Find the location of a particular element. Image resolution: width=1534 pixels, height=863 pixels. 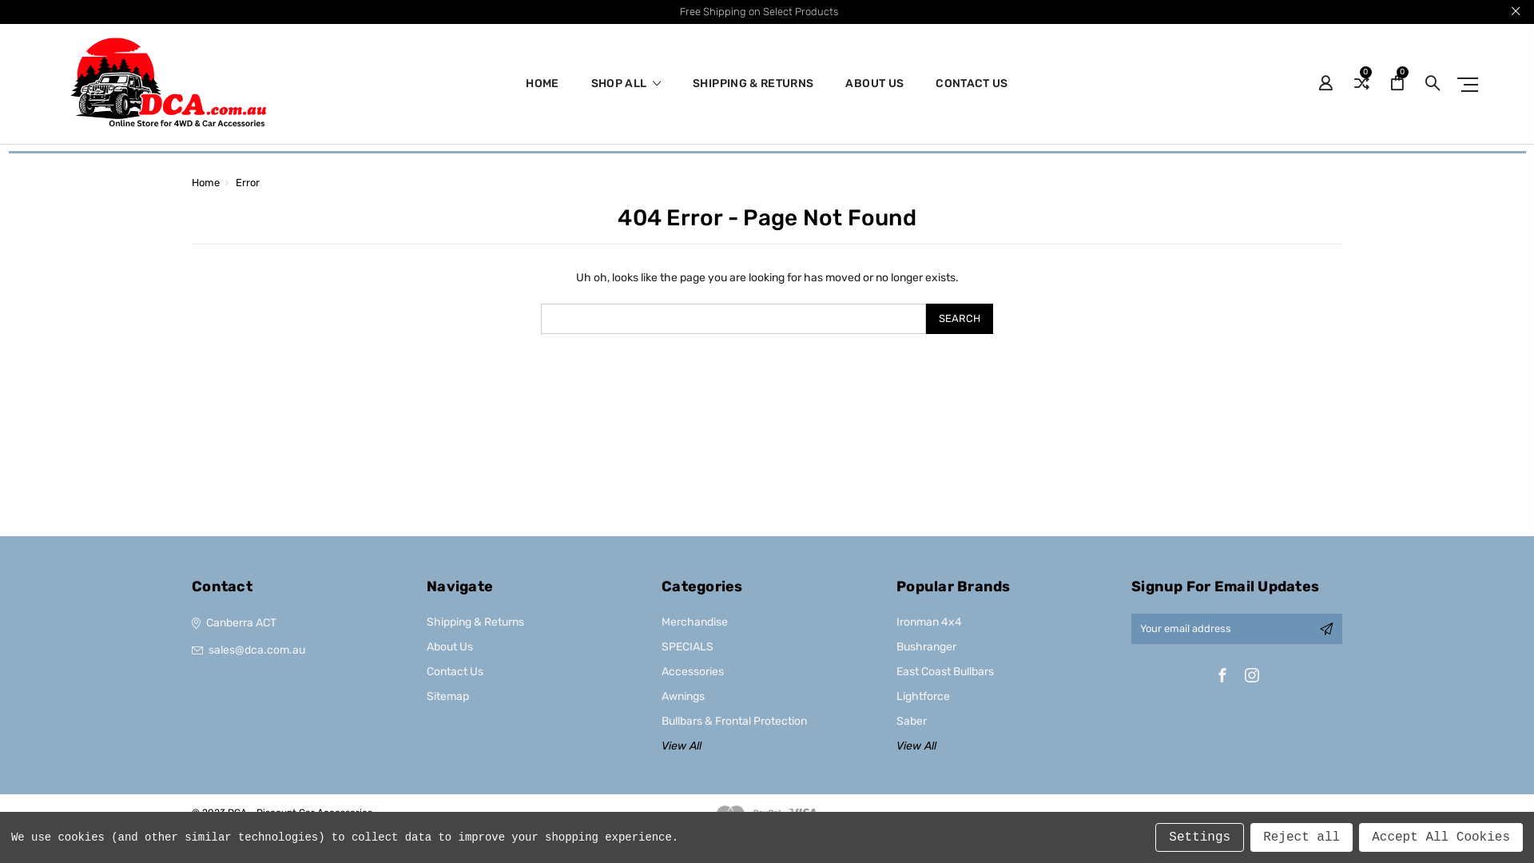

Contact Us is located at coordinates (455, 671).